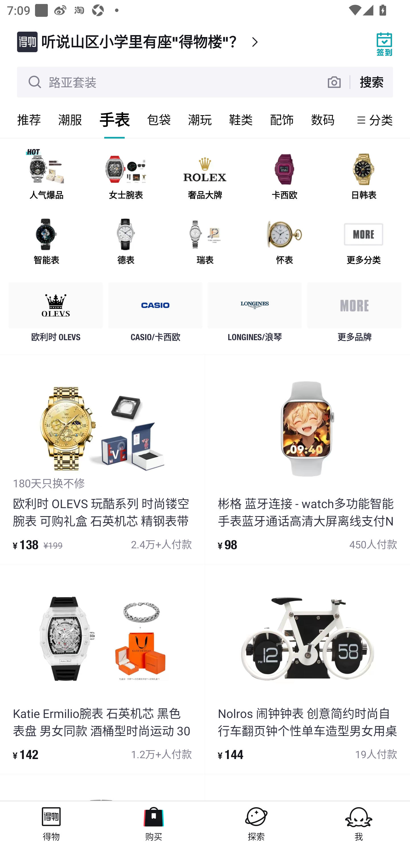 The height and width of the screenshot is (844, 410). I want to click on 更多分类, so click(363, 242).